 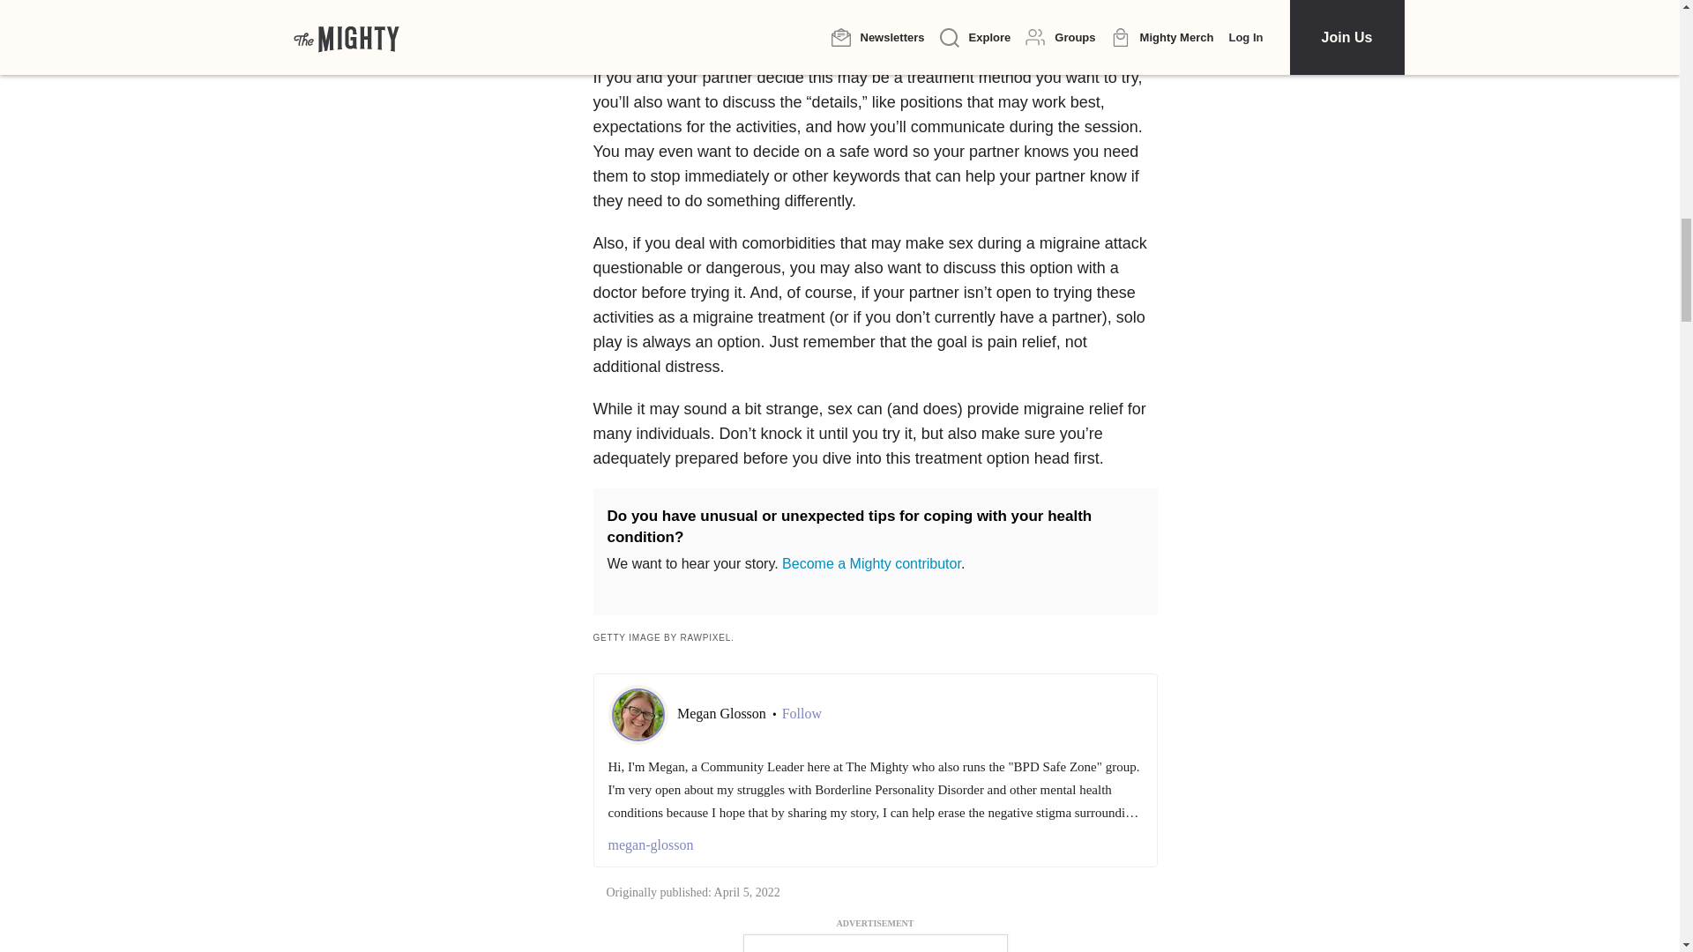 What do you see at coordinates (723, 713) in the screenshot?
I see `Megan Glosson` at bounding box center [723, 713].